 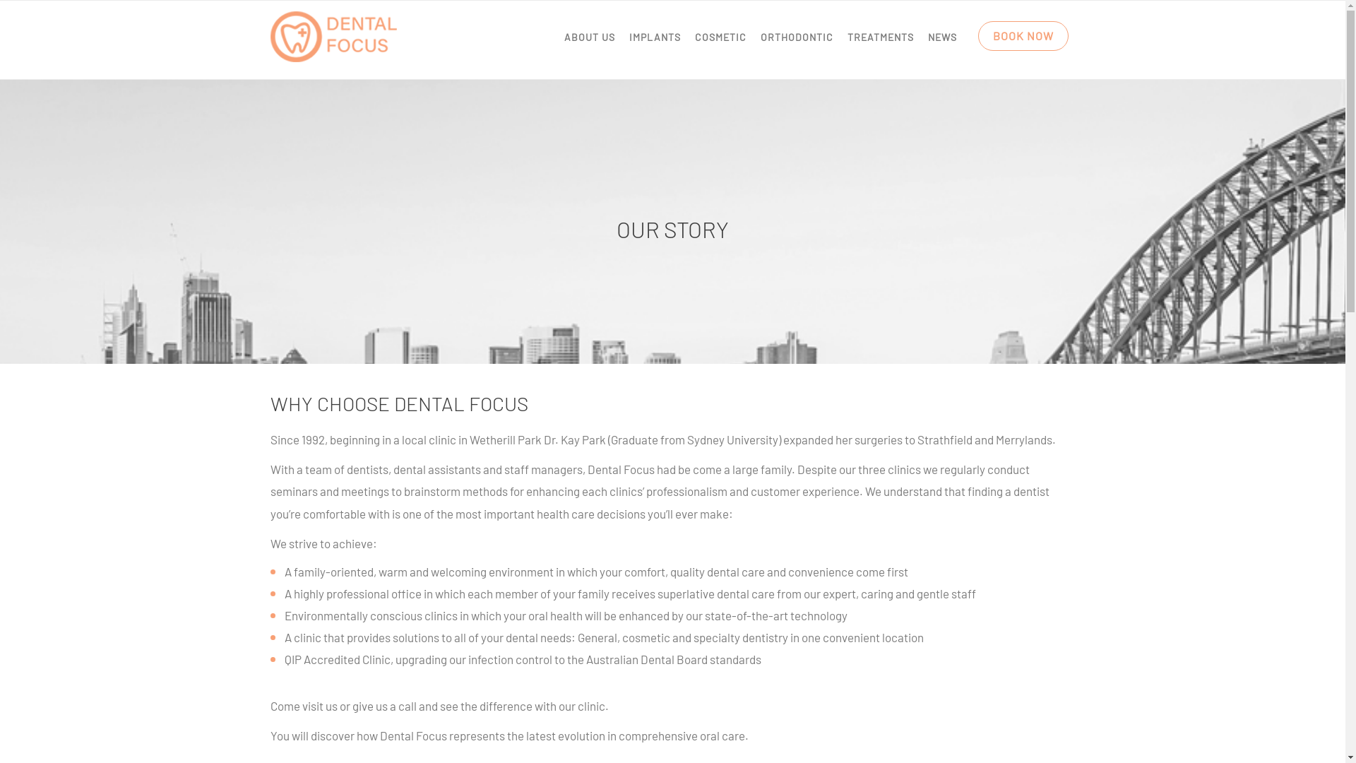 I want to click on COSMETIC, so click(x=720, y=37).